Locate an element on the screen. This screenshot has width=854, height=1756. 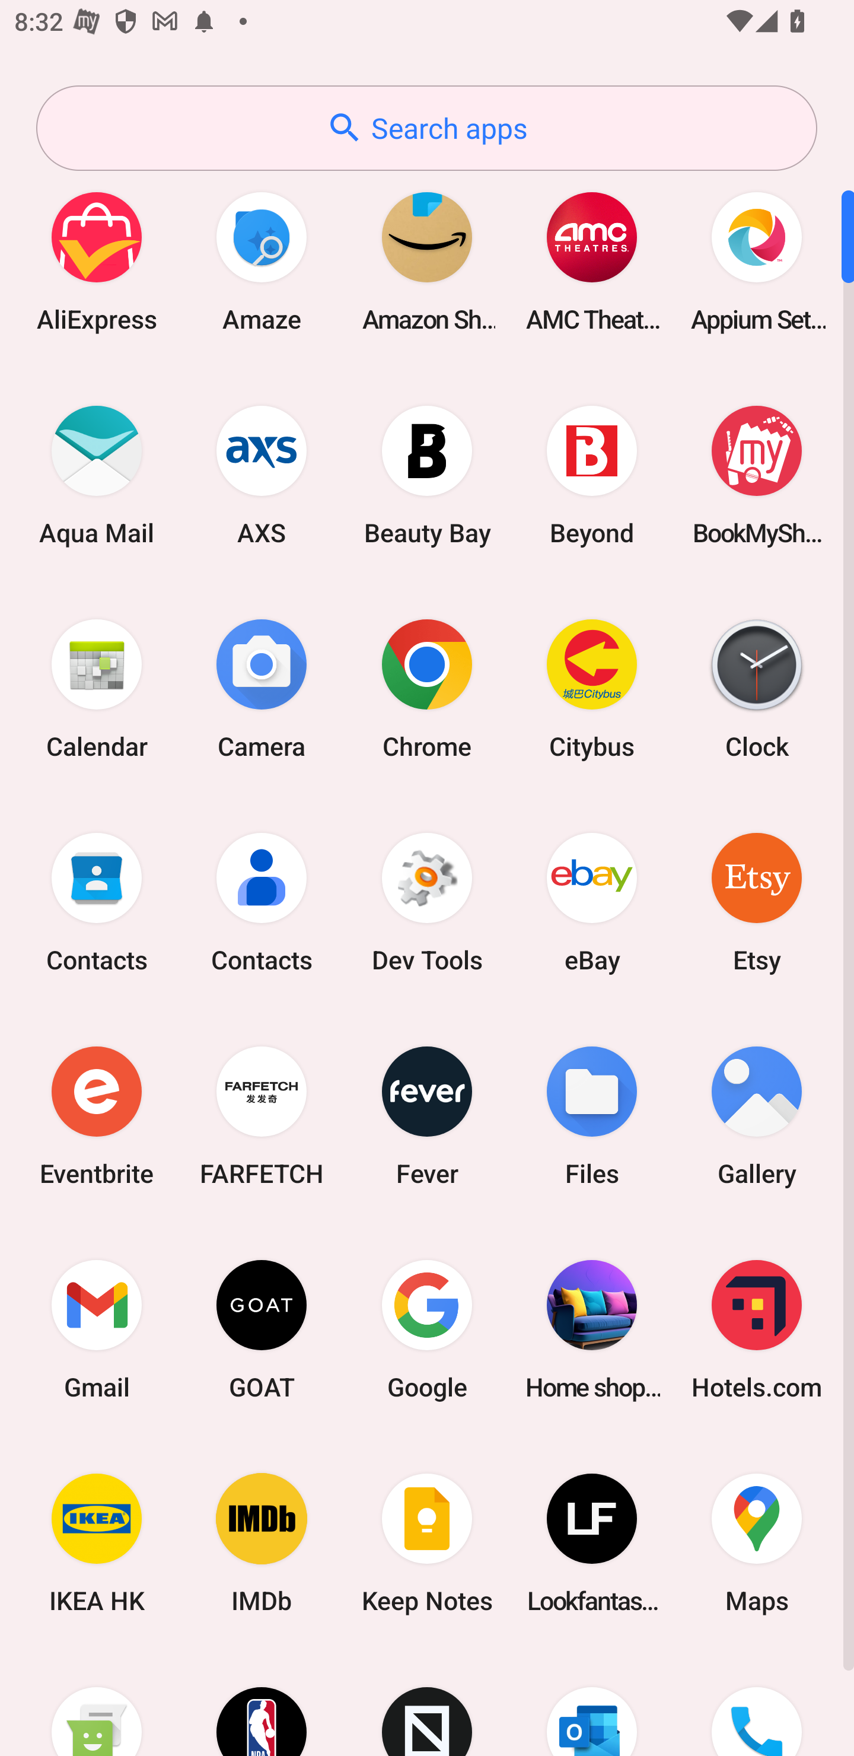
Maps is located at coordinates (757, 1544).